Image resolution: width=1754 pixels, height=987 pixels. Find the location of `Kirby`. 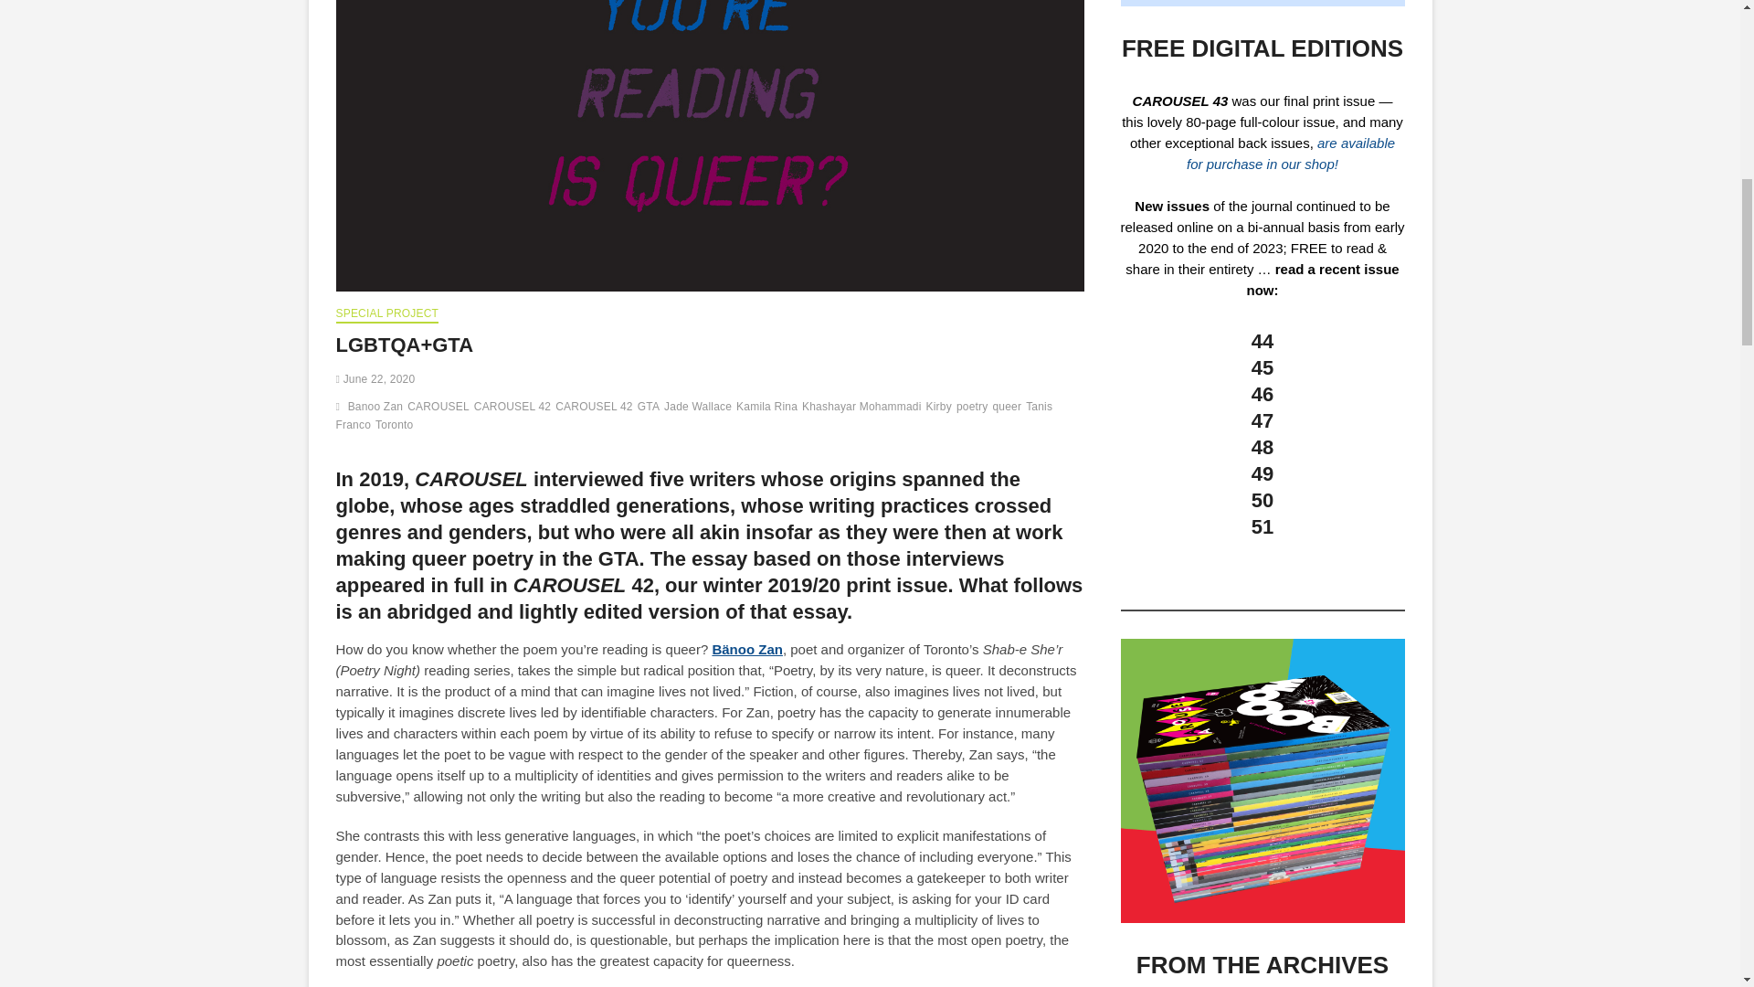

Kirby is located at coordinates (941, 409).